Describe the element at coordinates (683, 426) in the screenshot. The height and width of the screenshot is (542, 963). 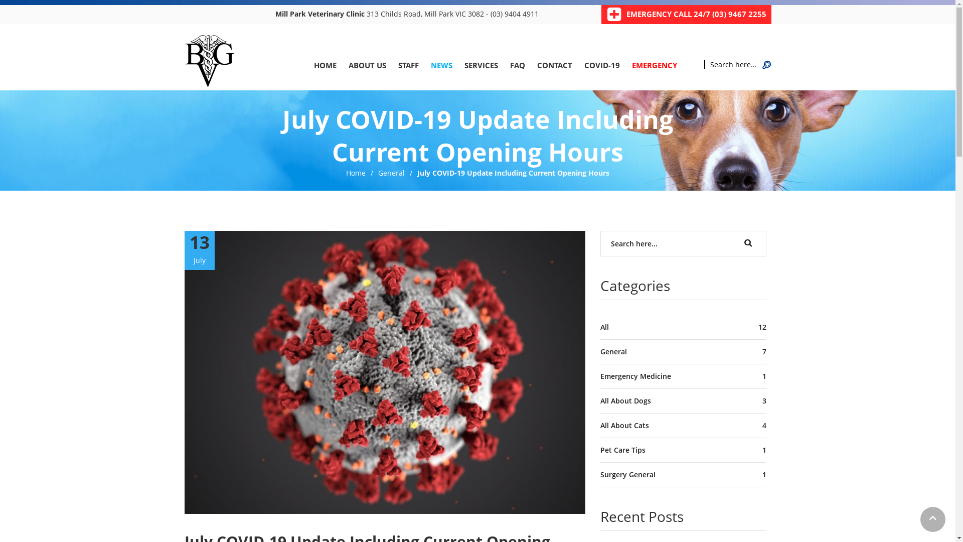
I see `All About Cats
4` at that location.